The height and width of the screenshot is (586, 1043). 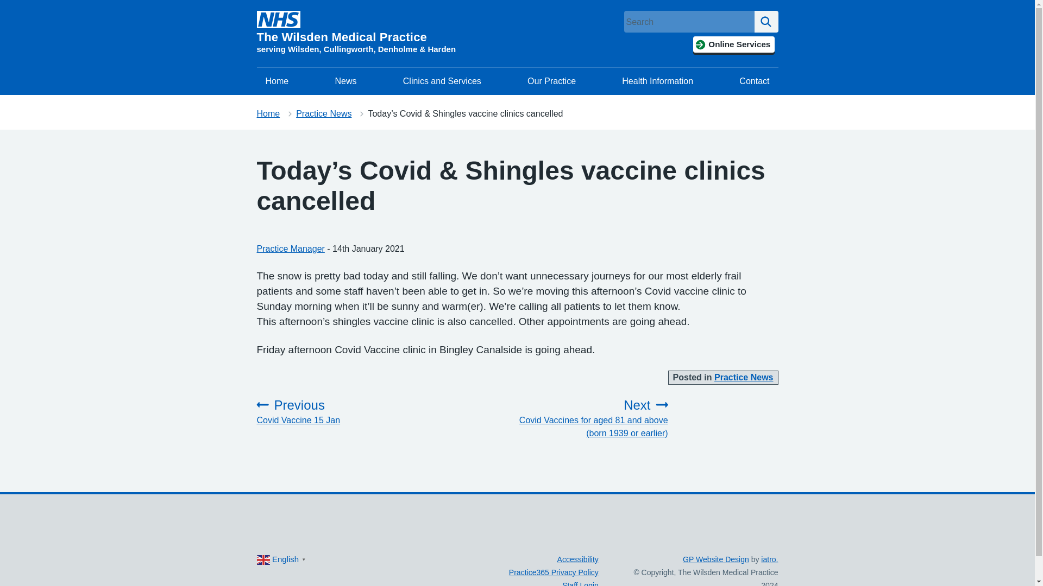 I want to click on GP Website Design, so click(x=551, y=81).